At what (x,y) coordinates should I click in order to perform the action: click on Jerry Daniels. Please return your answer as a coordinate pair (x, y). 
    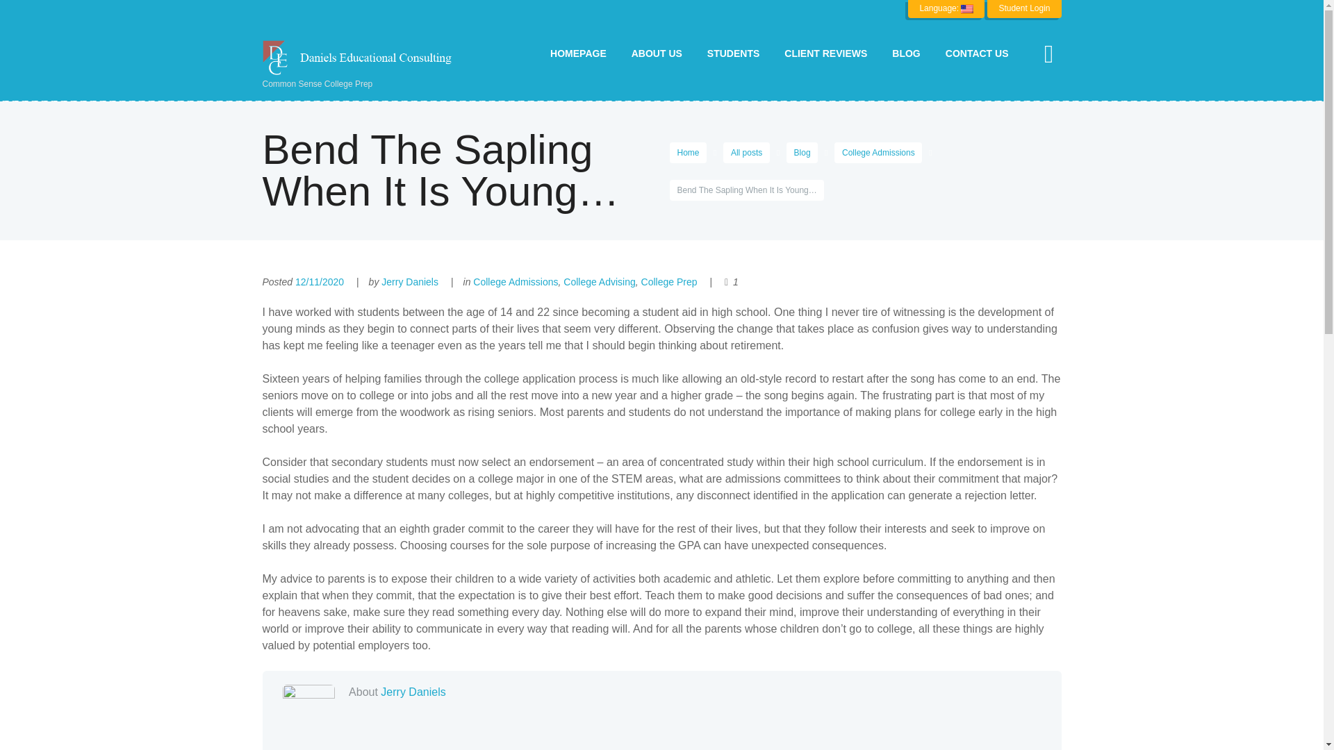
    Looking at the image, I should click on (410, 282).